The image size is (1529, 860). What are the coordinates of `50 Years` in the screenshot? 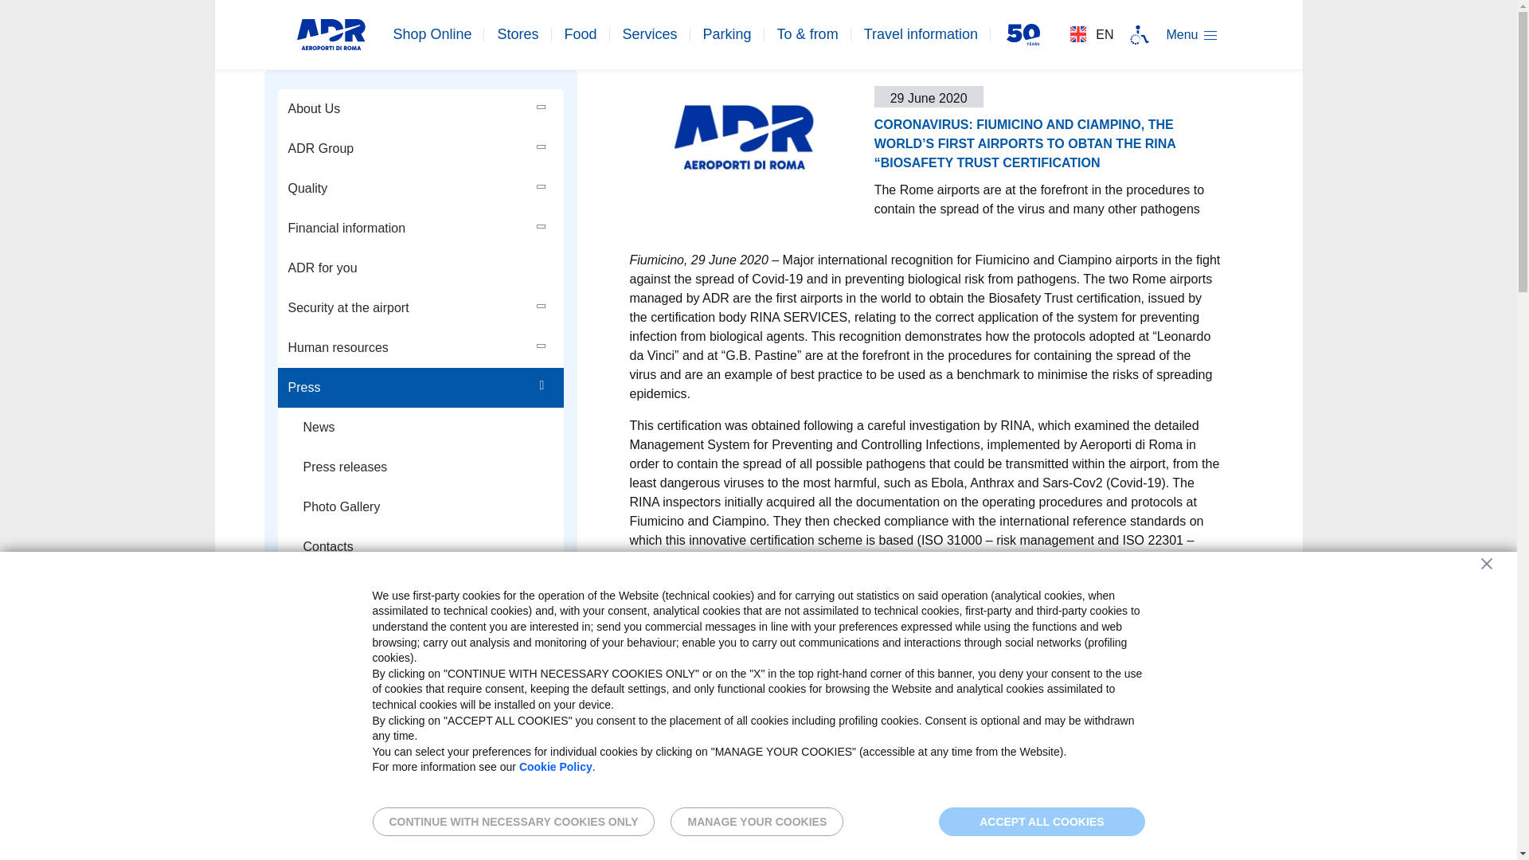 It's located at (1023, 33).